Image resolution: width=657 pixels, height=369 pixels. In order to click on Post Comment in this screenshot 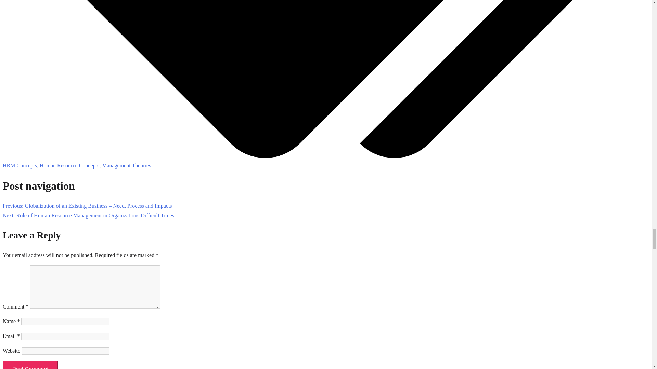, I will do `click(30, 365)`.